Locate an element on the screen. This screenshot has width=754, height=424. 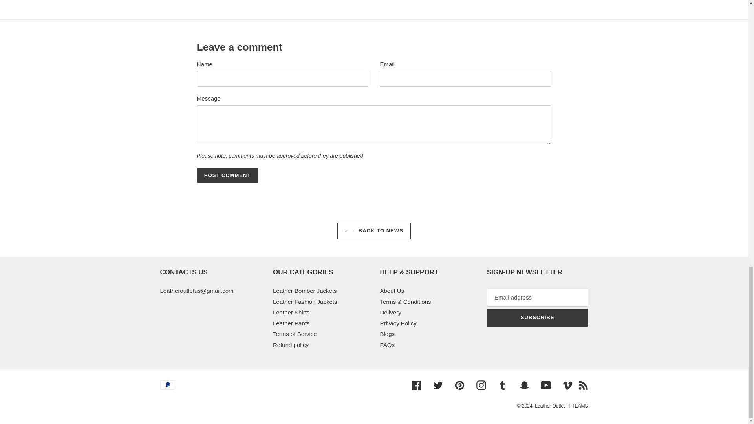
Post comment is located at coordinates (228, 175).